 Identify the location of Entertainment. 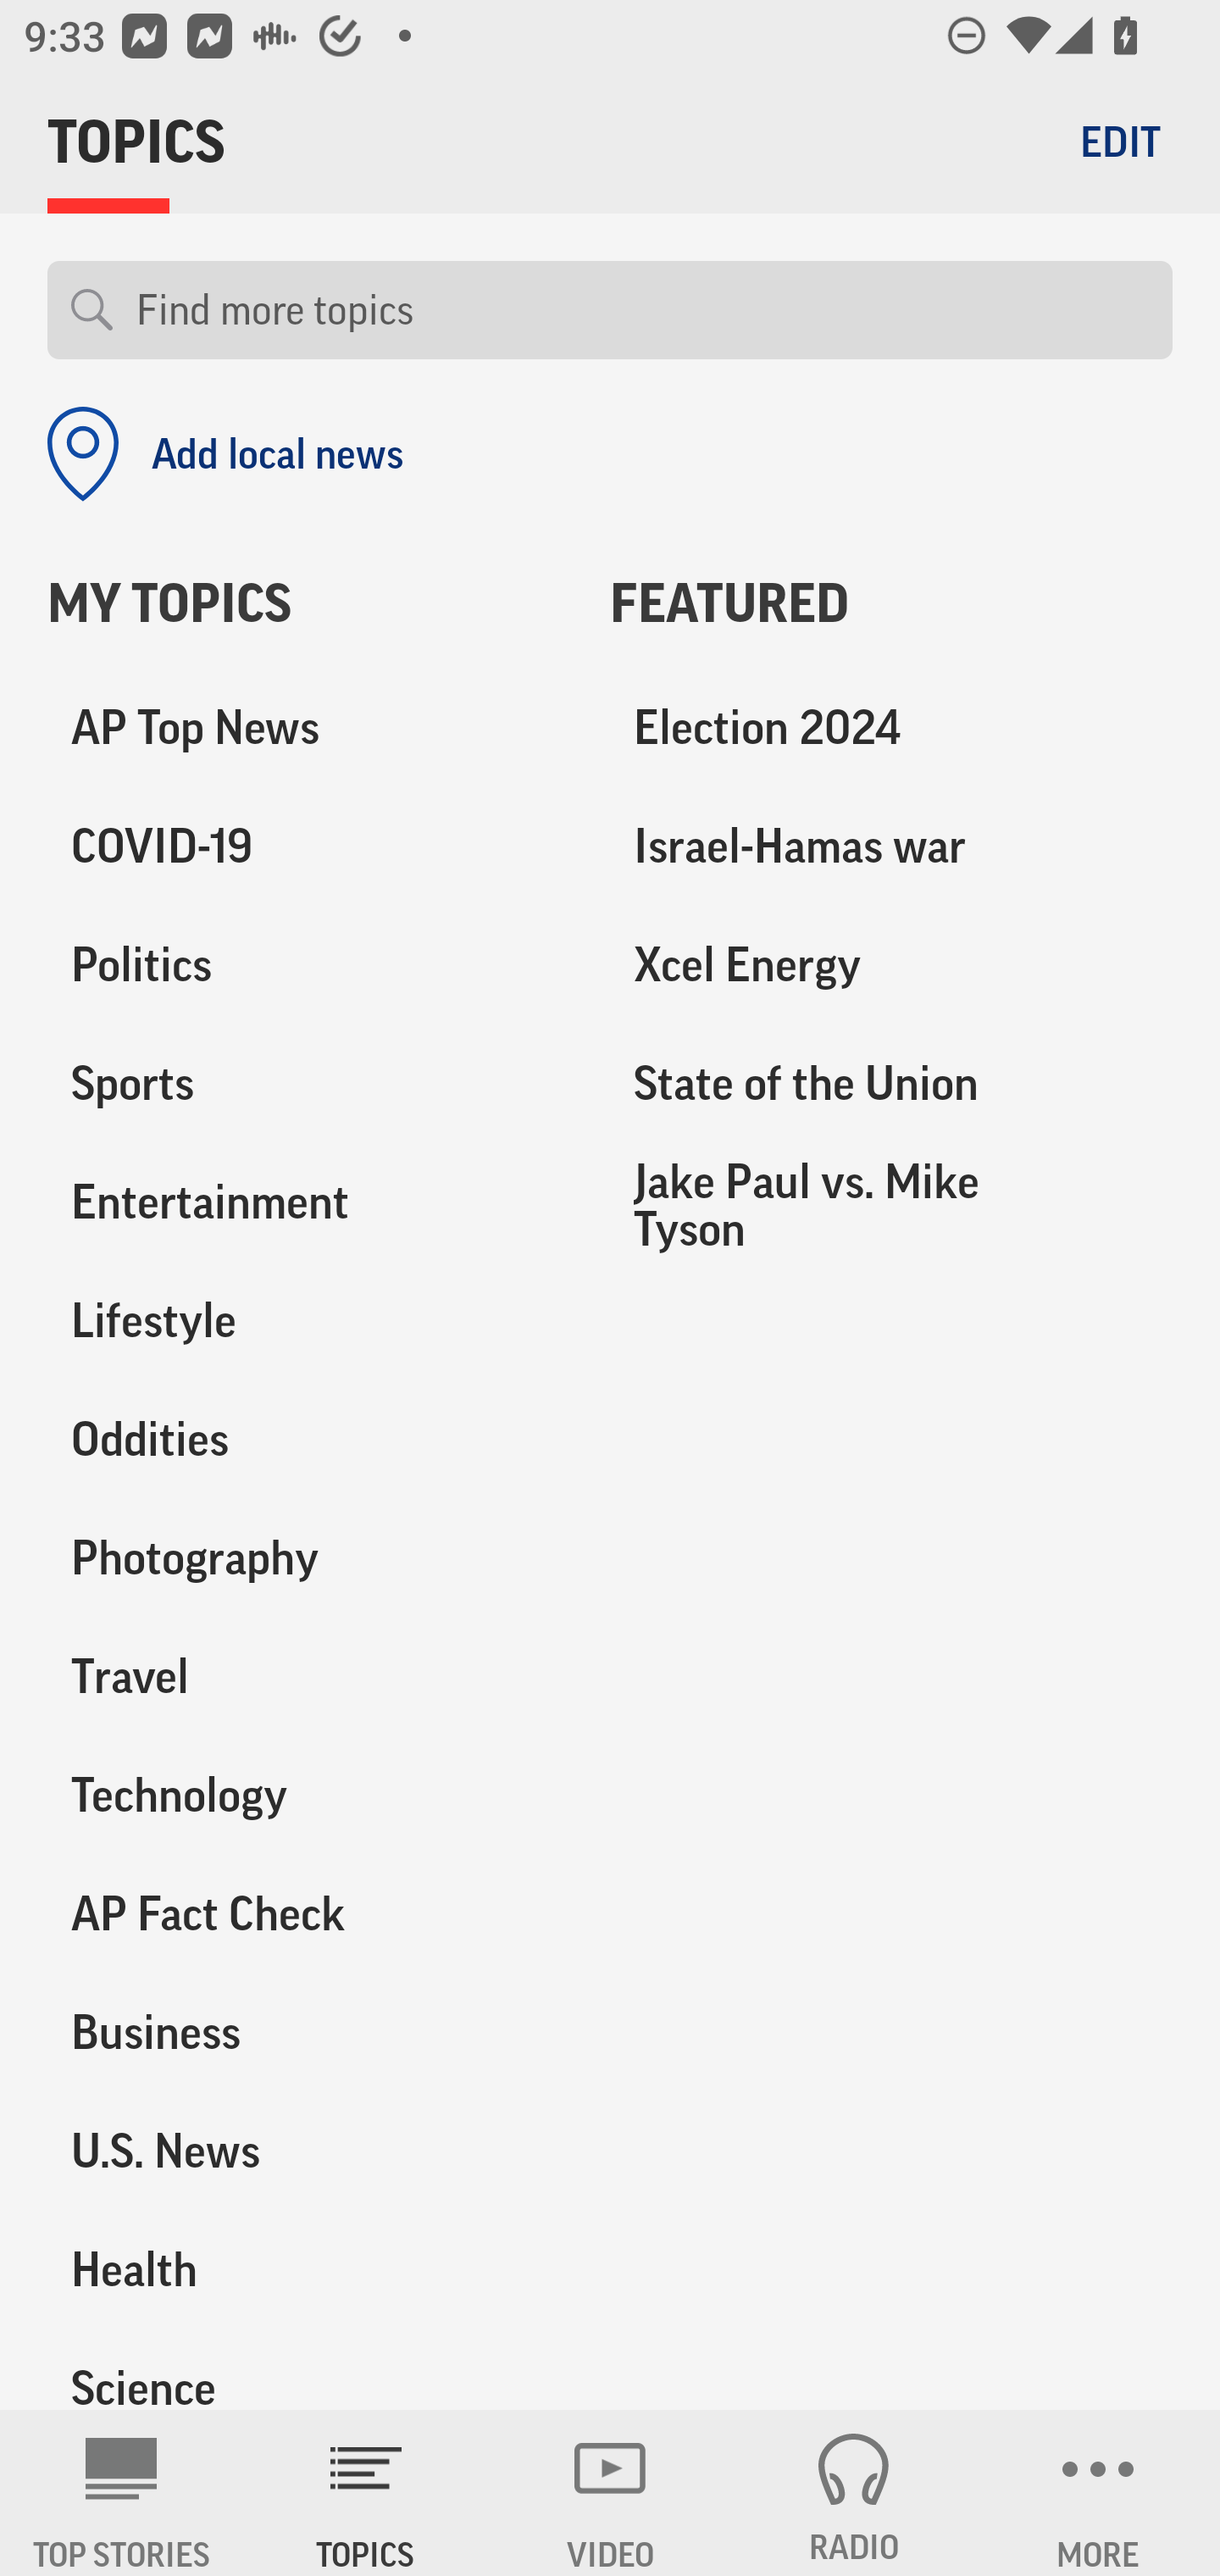
(305, 1202).